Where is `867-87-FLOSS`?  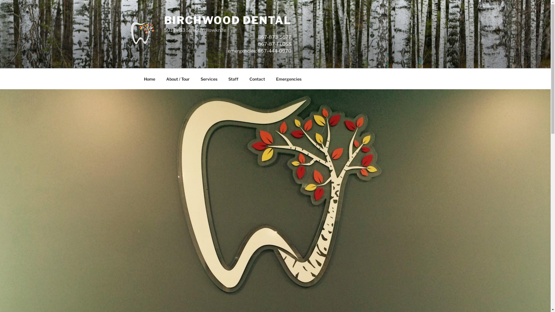
867-87-FLOSS is located at coordinates (275, 44).